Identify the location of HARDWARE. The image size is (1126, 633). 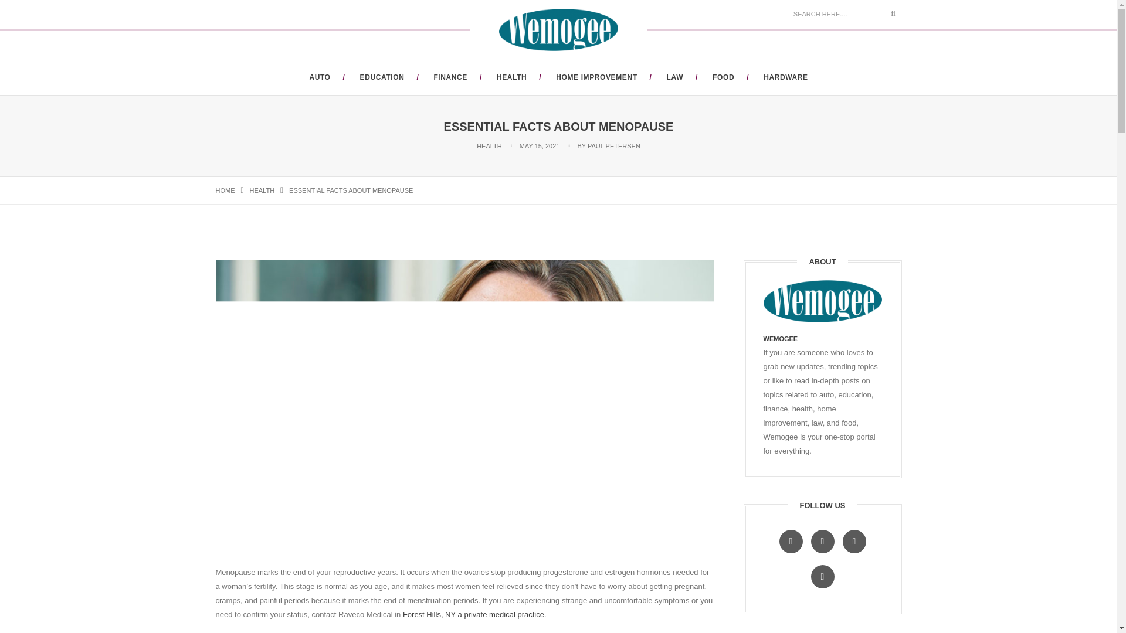
(785, 77).